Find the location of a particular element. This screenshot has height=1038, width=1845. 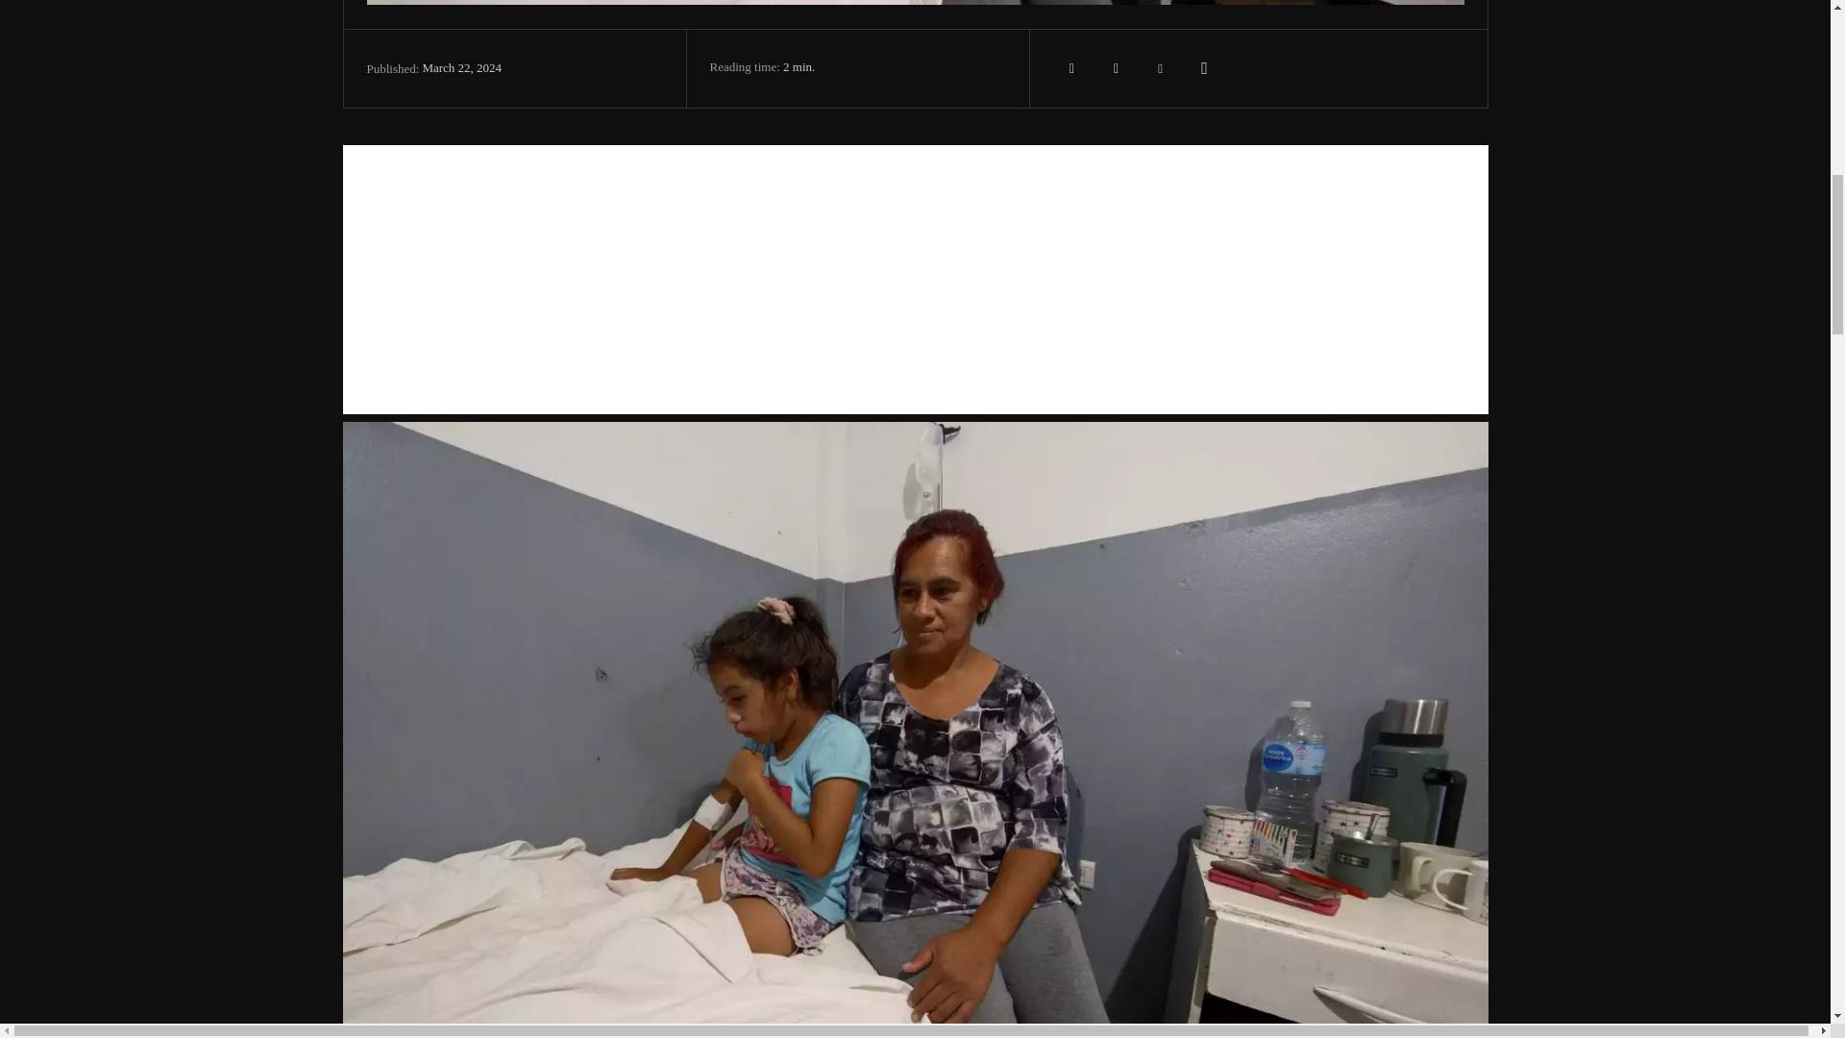

Facebook is located at coordinates (1072, 67).